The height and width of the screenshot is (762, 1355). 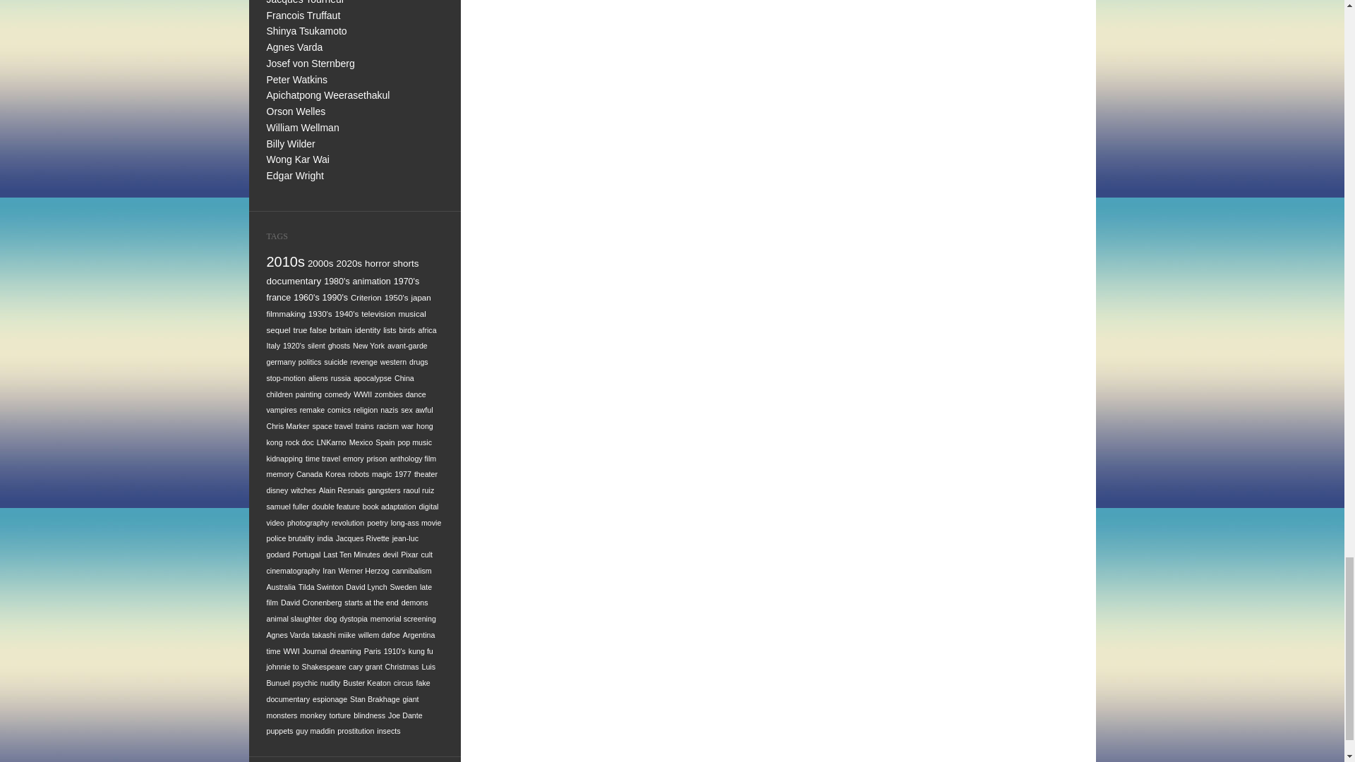 I want to click on 254 topics, so click(x=279, y=297).